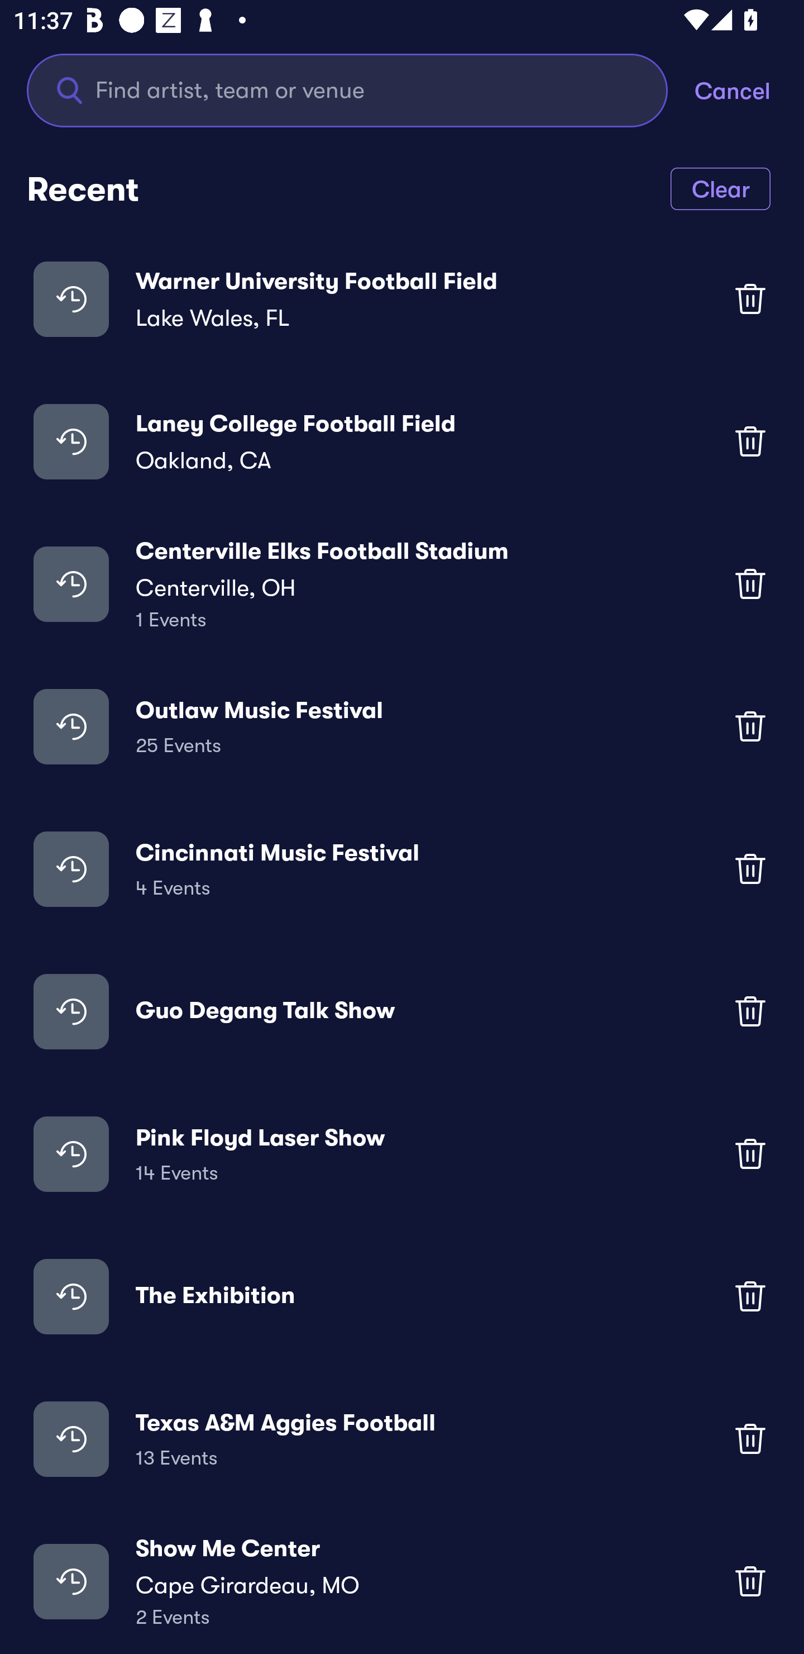 Image resolution: width=804 pixels, height=1654 pixels. Describe the element at coordinates (402, 1581) in the screenshot. I see `Show Me Center Cape Girardeau, MO 2 Events` at that location.